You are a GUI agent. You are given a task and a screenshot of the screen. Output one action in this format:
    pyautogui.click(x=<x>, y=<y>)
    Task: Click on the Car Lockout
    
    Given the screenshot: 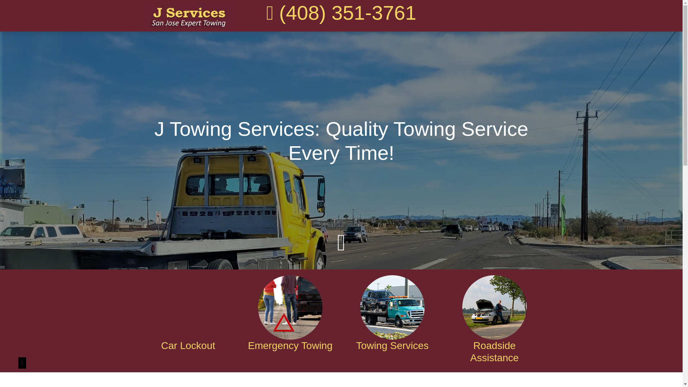 What is the action you would take?
    pyautogui.click(x=188, y=345)
    